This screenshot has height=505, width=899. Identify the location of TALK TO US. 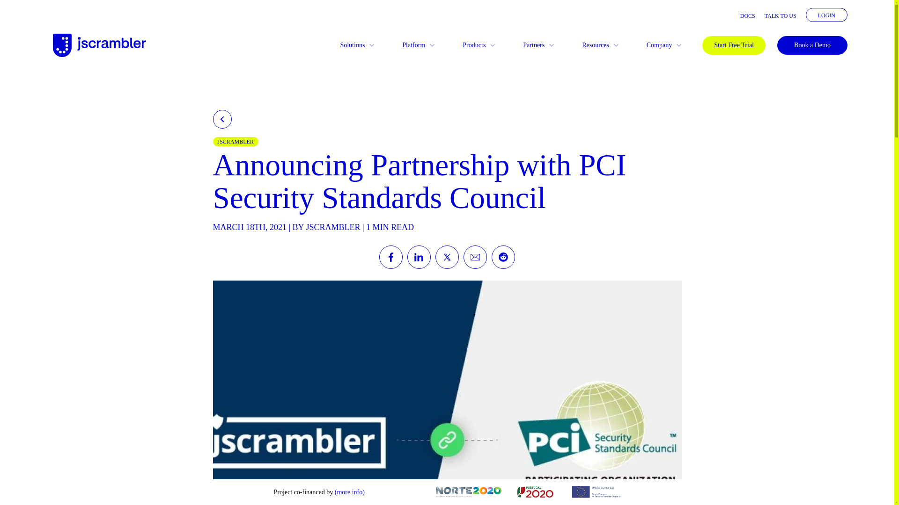
(781, 16).